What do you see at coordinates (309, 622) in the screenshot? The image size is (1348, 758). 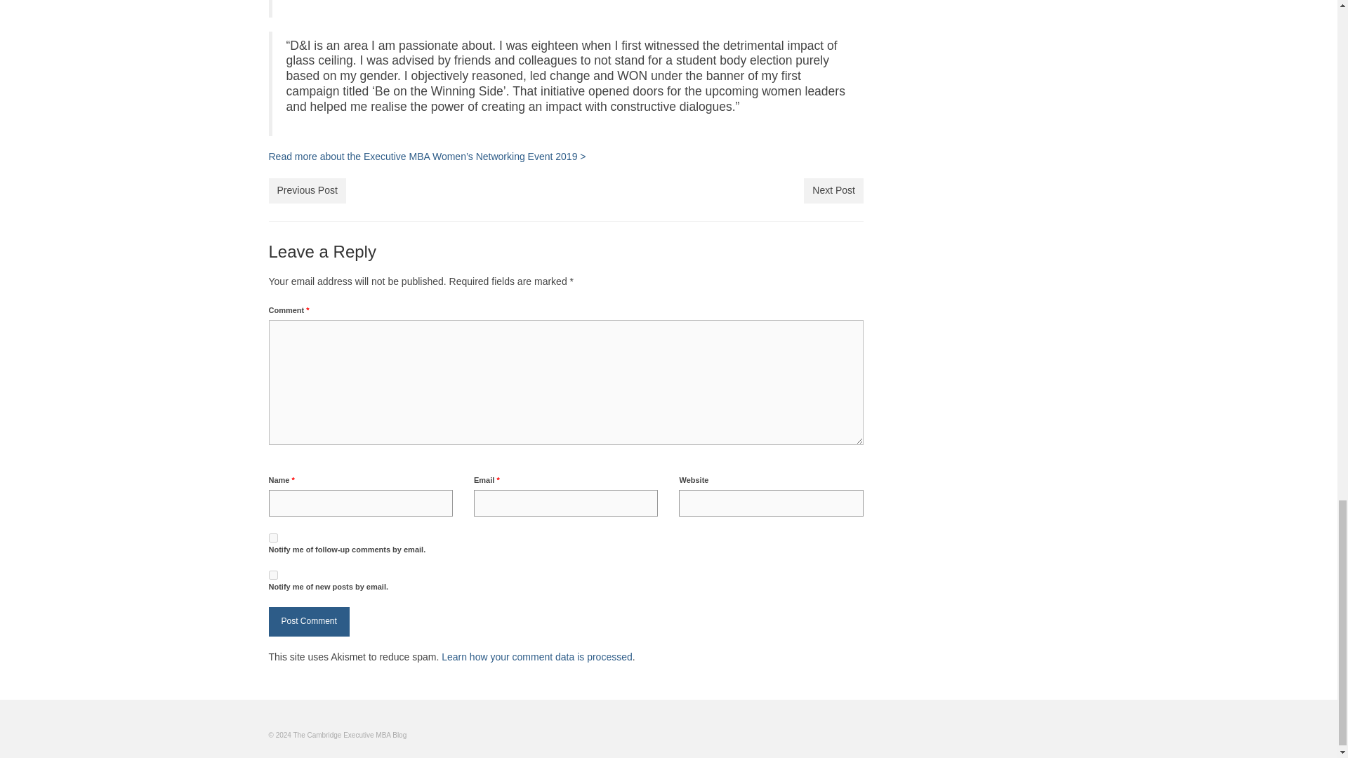 I see `Post Comment` at bounding box center [309, 622].